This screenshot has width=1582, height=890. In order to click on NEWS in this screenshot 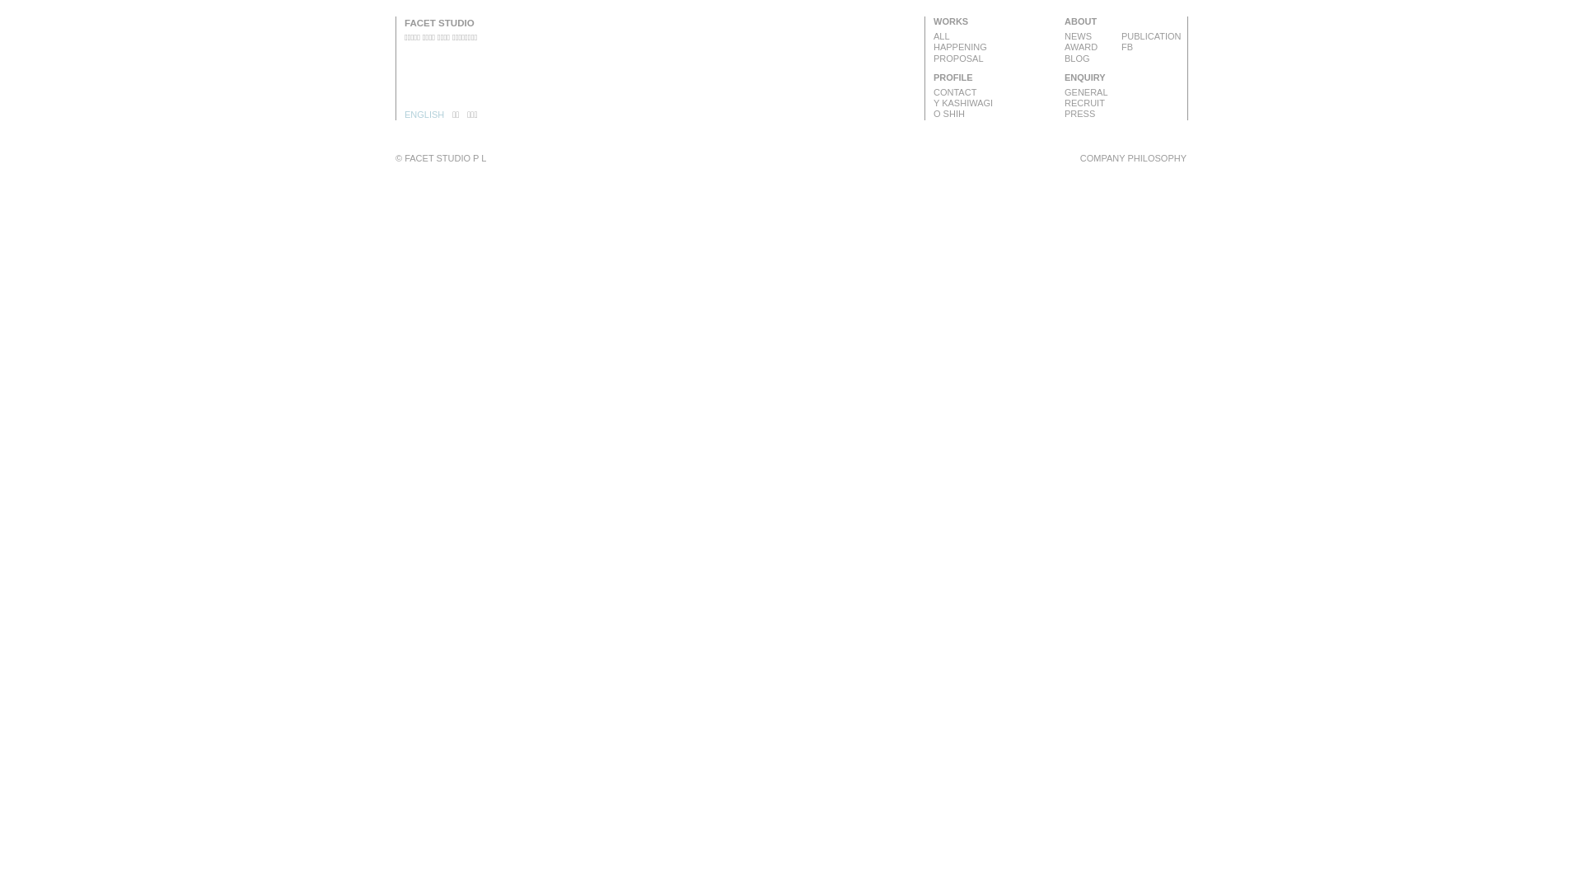, I will do `click(1095, 36)`.